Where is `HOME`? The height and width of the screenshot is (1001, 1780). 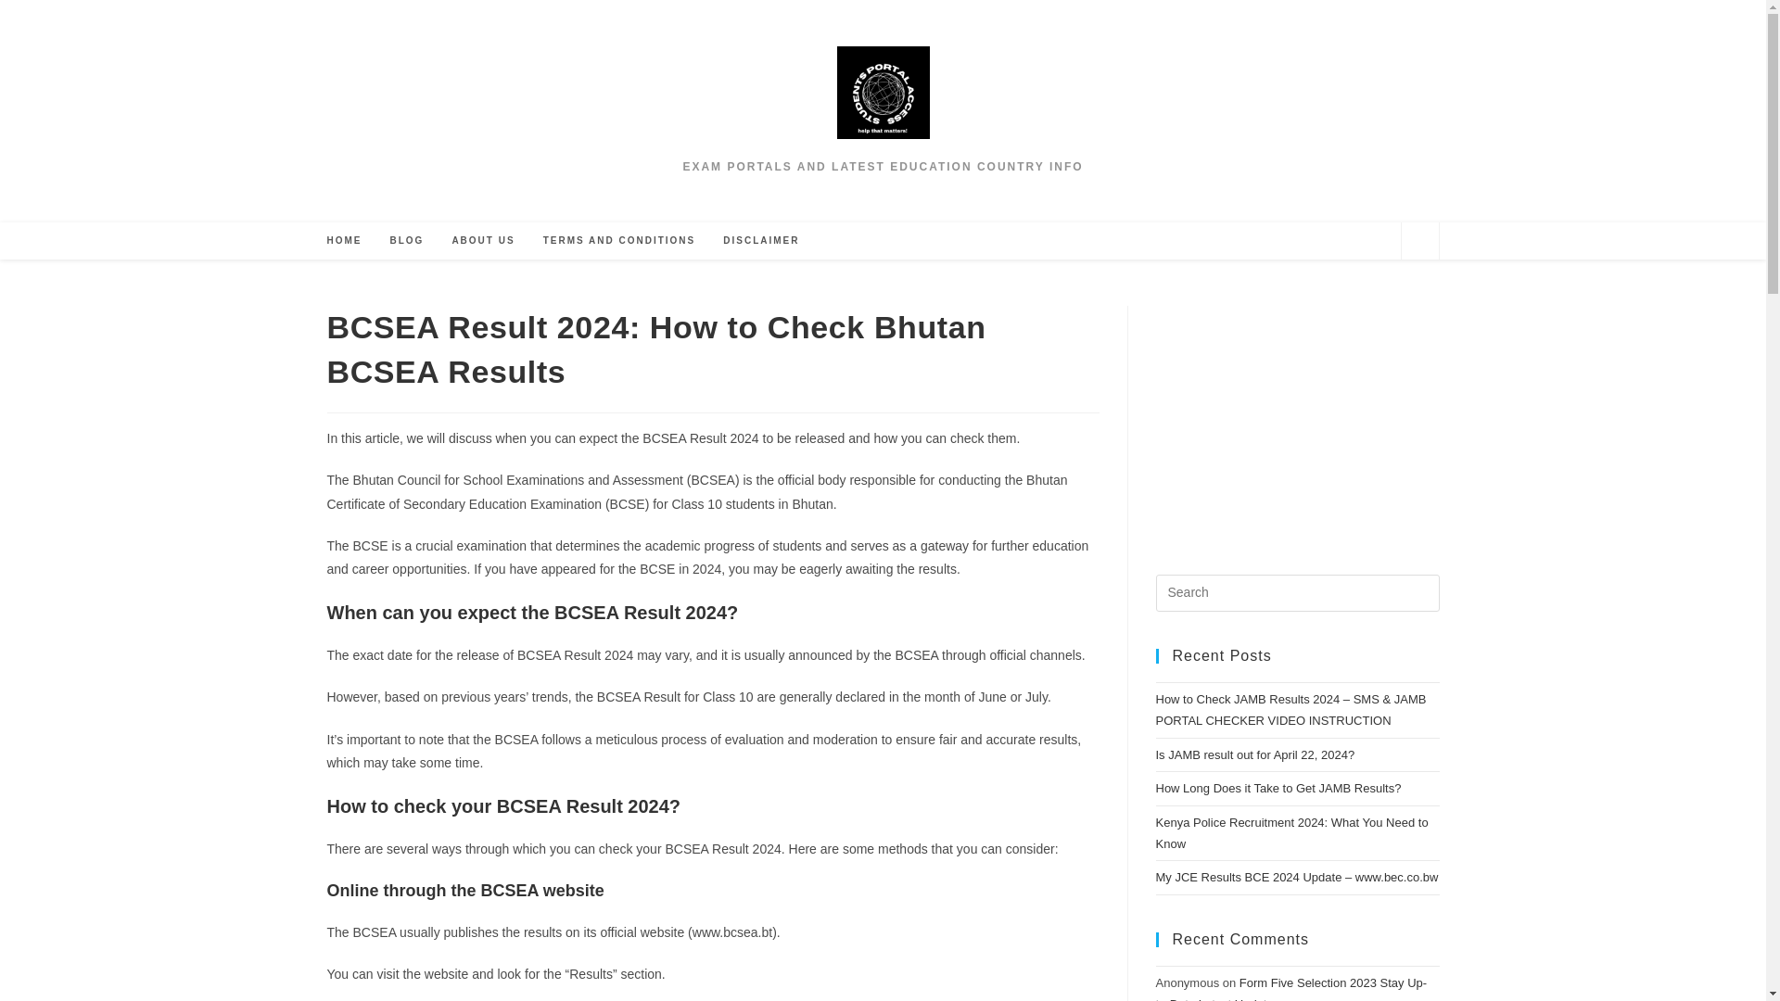
HOME is located at coordinates (344, 240).